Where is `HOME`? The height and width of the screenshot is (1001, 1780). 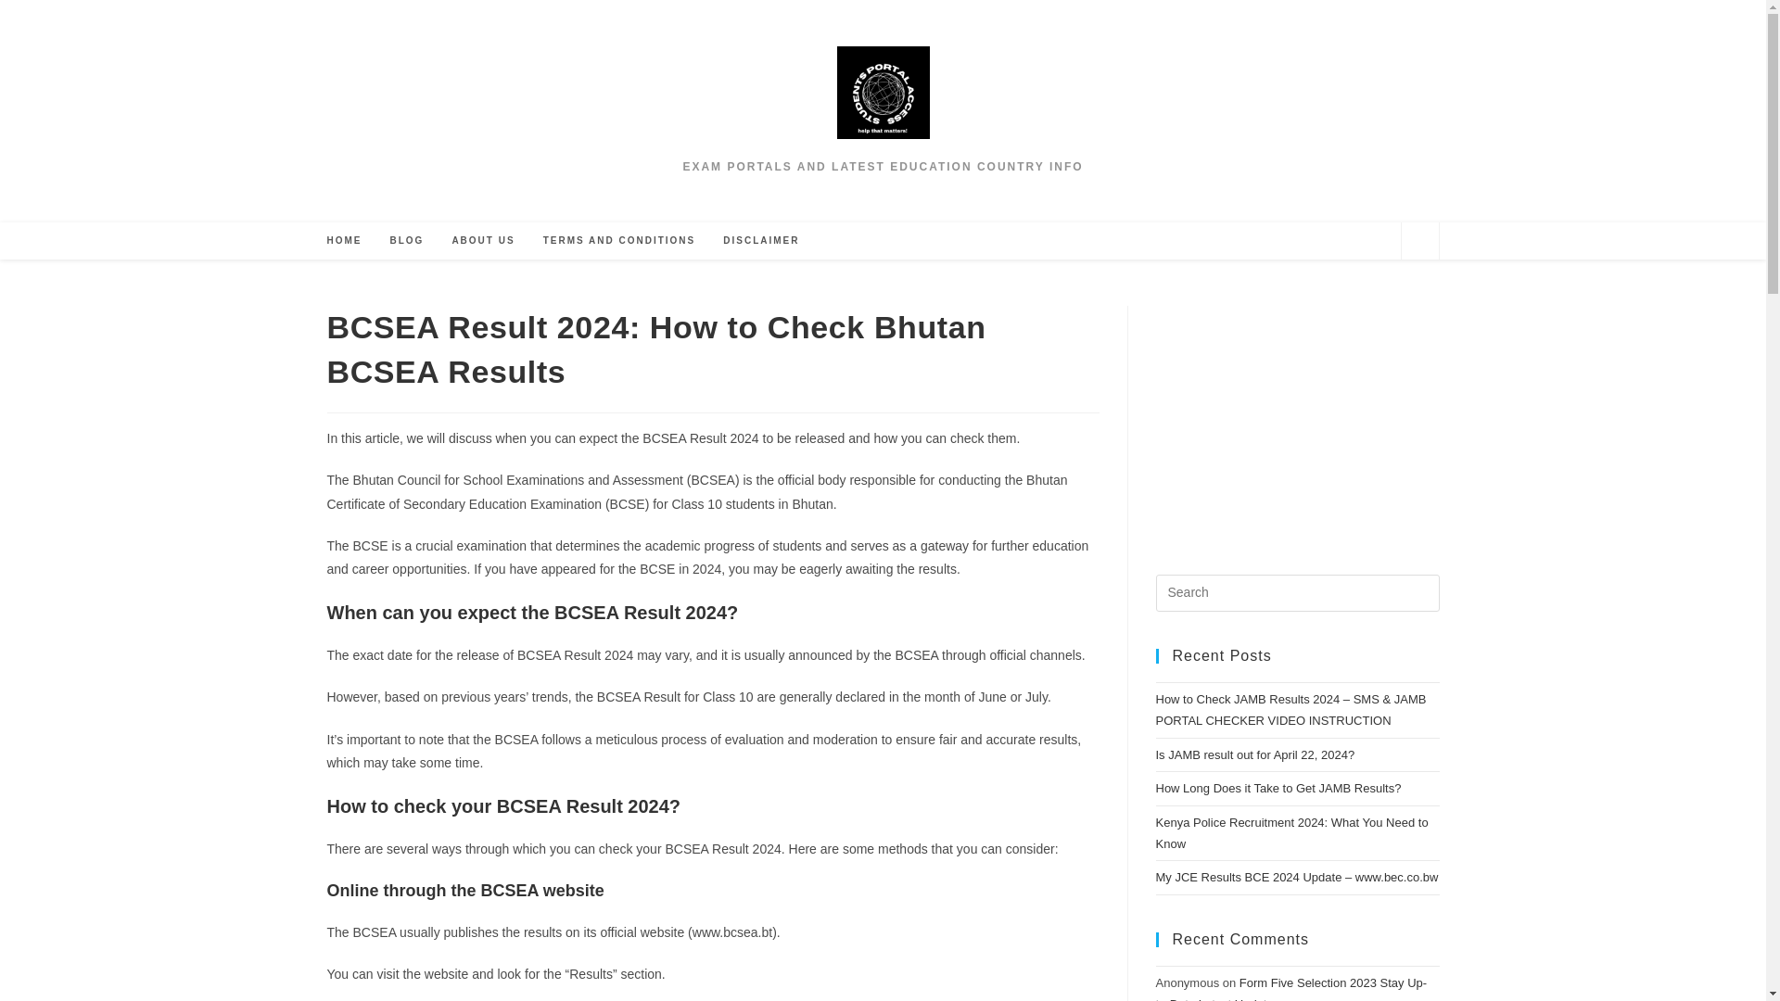
HOME is located at coordinates (344, 240).